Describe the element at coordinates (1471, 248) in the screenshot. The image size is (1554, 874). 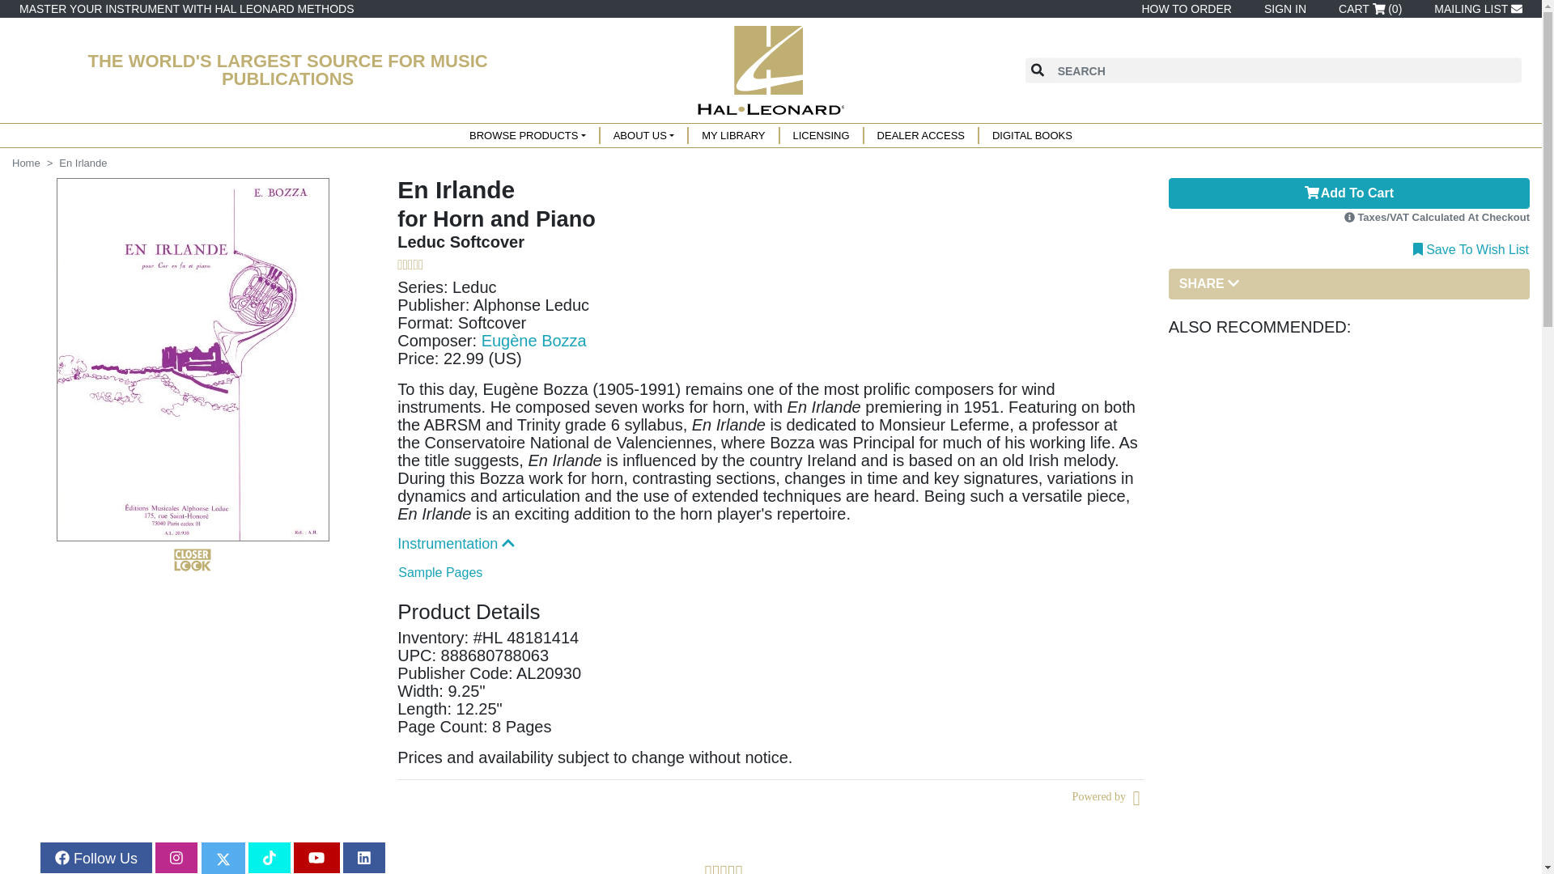
I see `Add to Wish List` at that location.